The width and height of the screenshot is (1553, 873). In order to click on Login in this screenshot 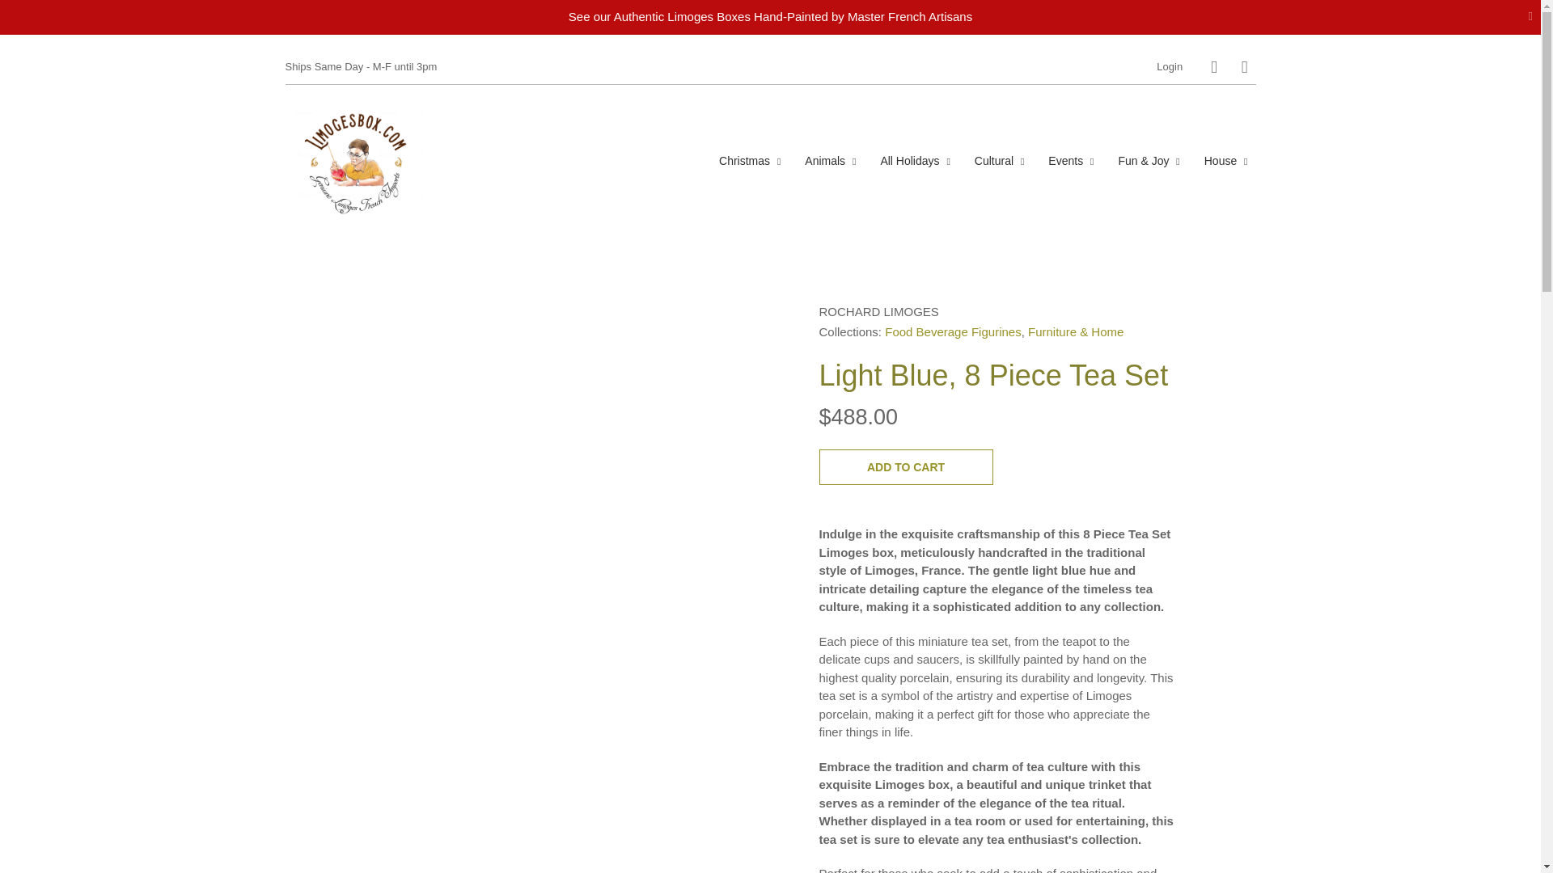, I will do `click(1170, 66)`.